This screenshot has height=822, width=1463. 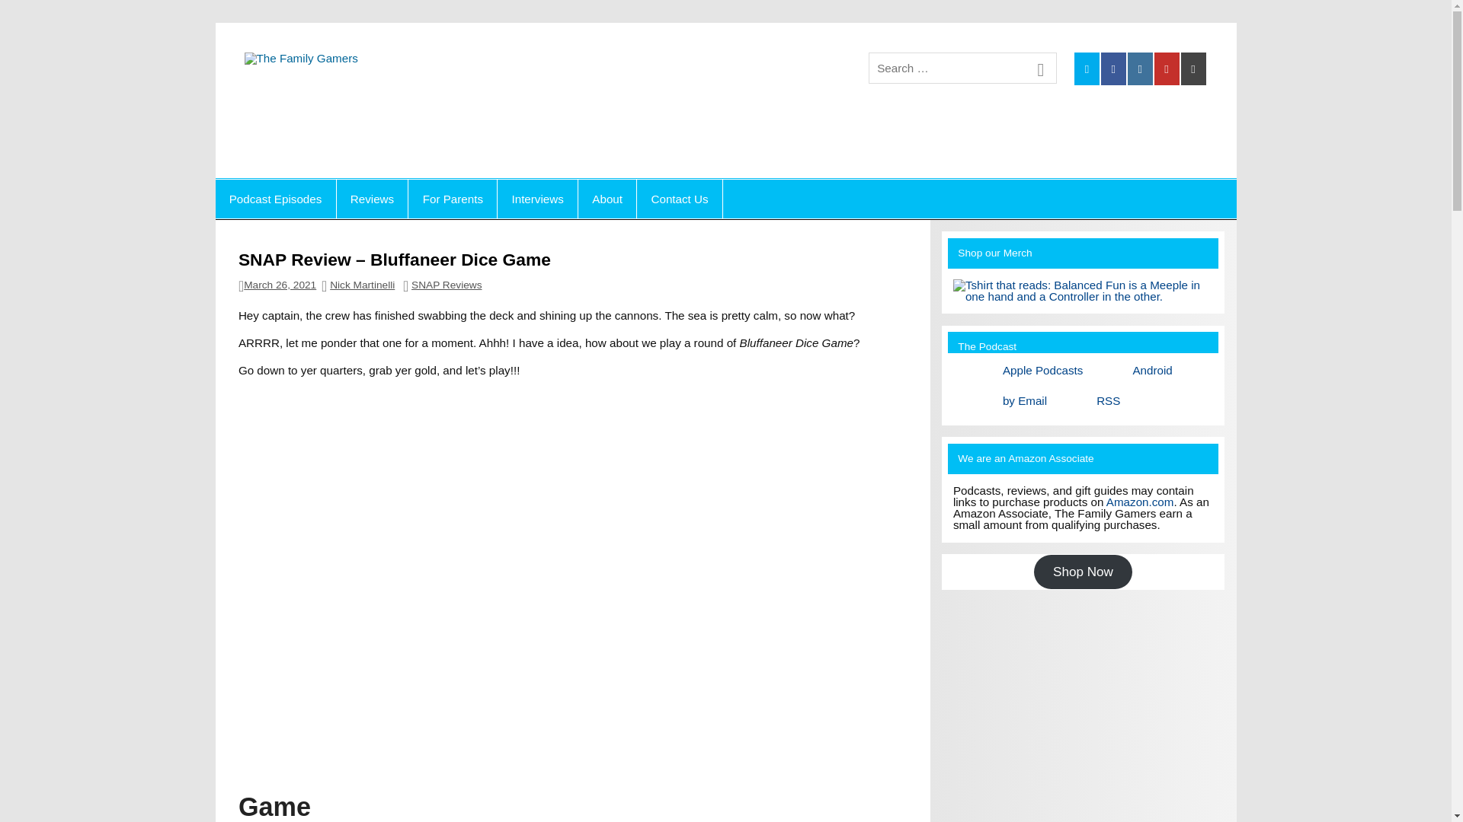 What do you see at coordinates (607, 199) in the screenshot?
I see `About` at bounding box center [607, 199].